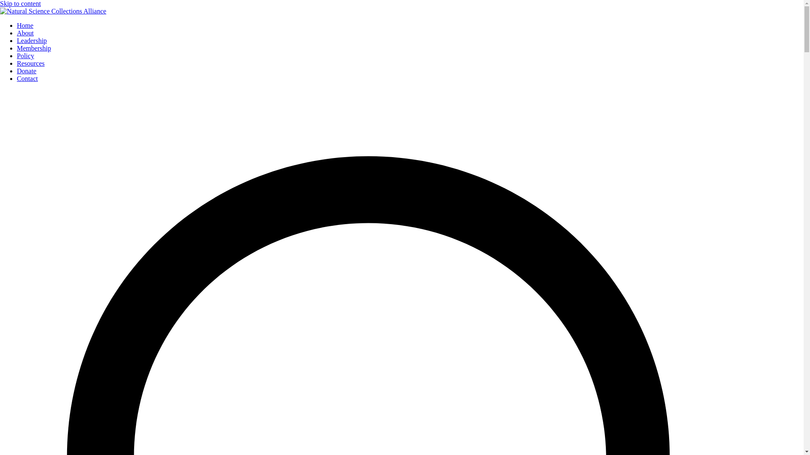 The height and width of the screenshot is (455, 810). I want to click on Donate, so click(27, 71).